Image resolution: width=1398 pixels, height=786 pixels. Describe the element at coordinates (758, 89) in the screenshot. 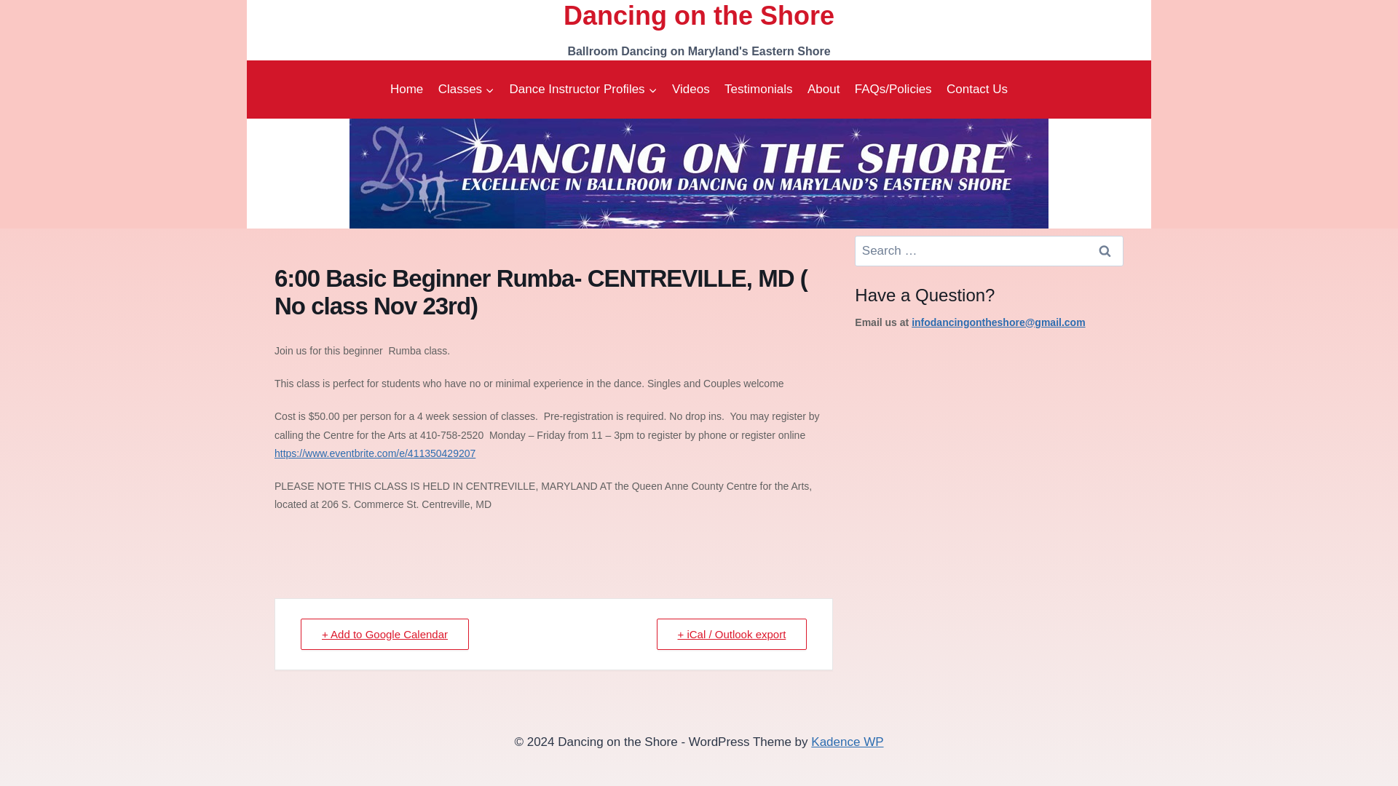

I see `Testimonials` at that location.